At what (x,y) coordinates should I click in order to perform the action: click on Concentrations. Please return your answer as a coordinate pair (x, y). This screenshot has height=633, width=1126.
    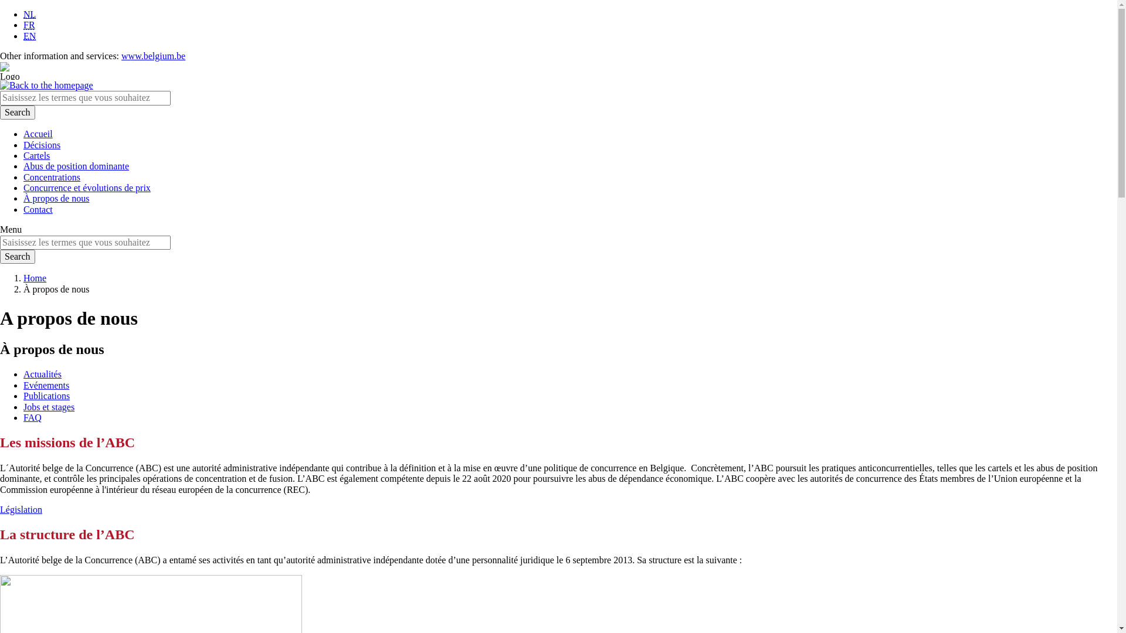
    Looking at the image, I should click on (52, 177).